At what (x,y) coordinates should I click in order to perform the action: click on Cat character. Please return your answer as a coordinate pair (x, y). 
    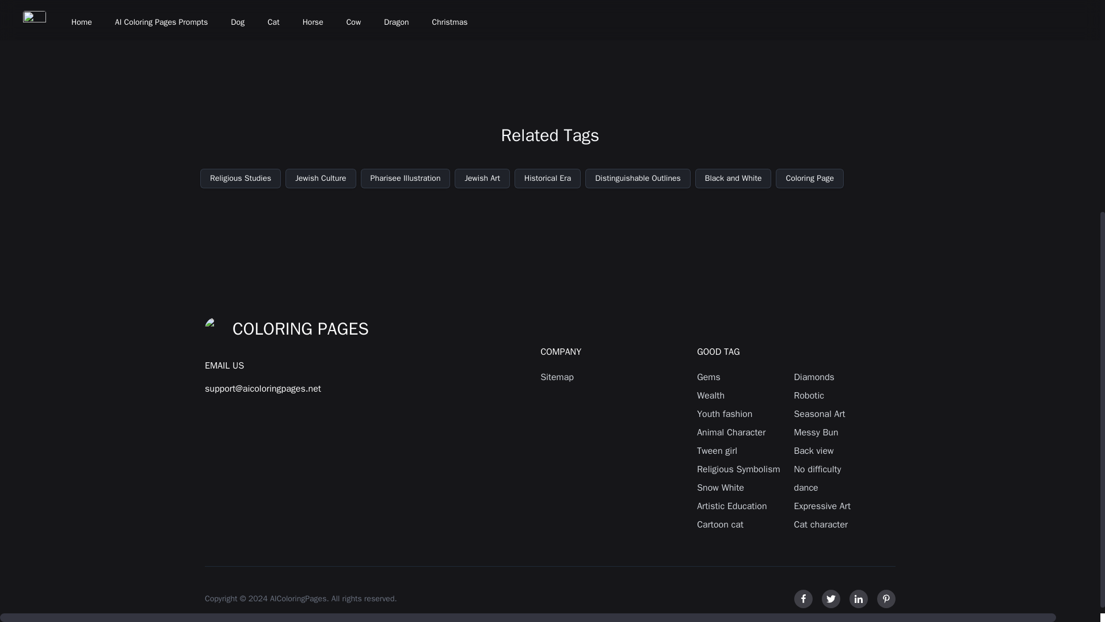
    Looking at the image, I should click on (836, 524).